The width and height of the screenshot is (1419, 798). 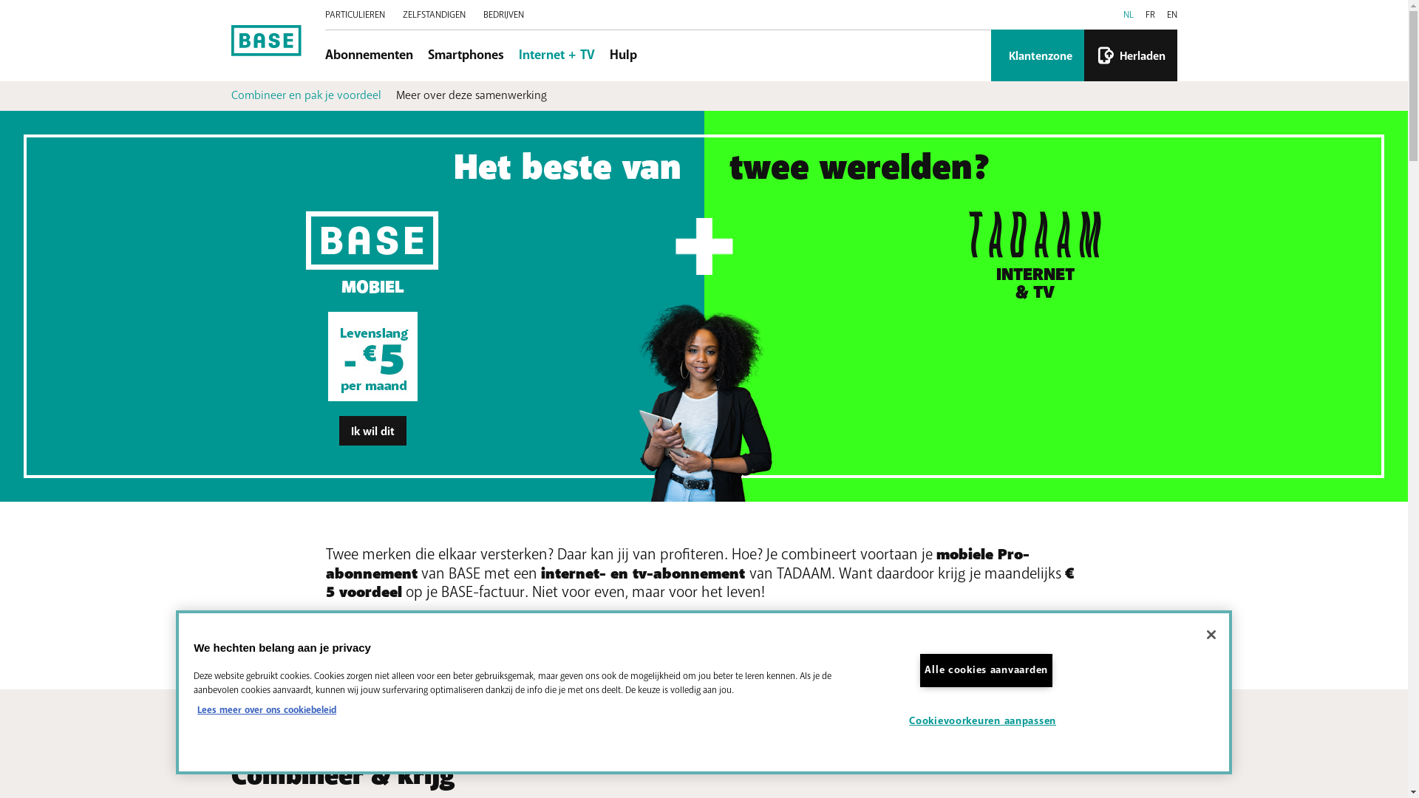 I want to click on Klantenzone, so click(x=1037, y=55).